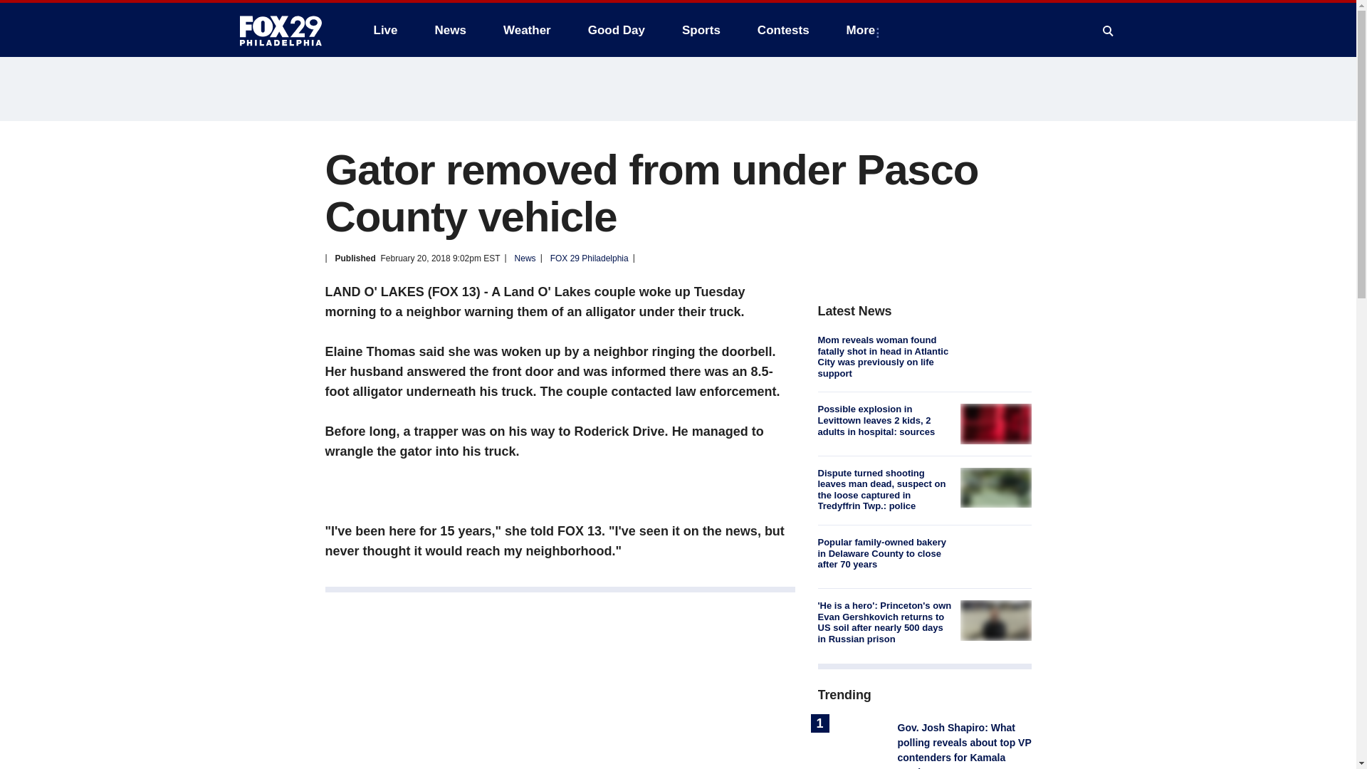  Describe the element at coordinates (617, 30) in the screenshot. I see `Good Day` at that location.